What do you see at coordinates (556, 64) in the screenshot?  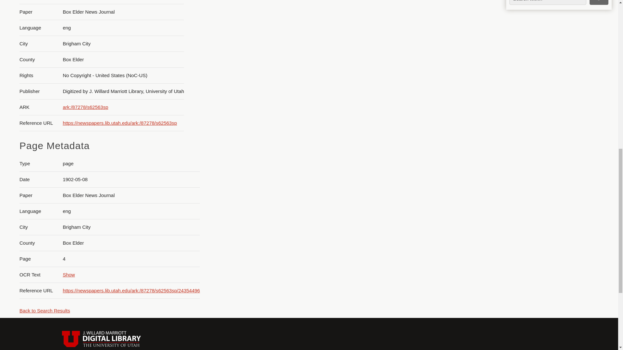 I see `Page 7` at bounding box center [556, 64].